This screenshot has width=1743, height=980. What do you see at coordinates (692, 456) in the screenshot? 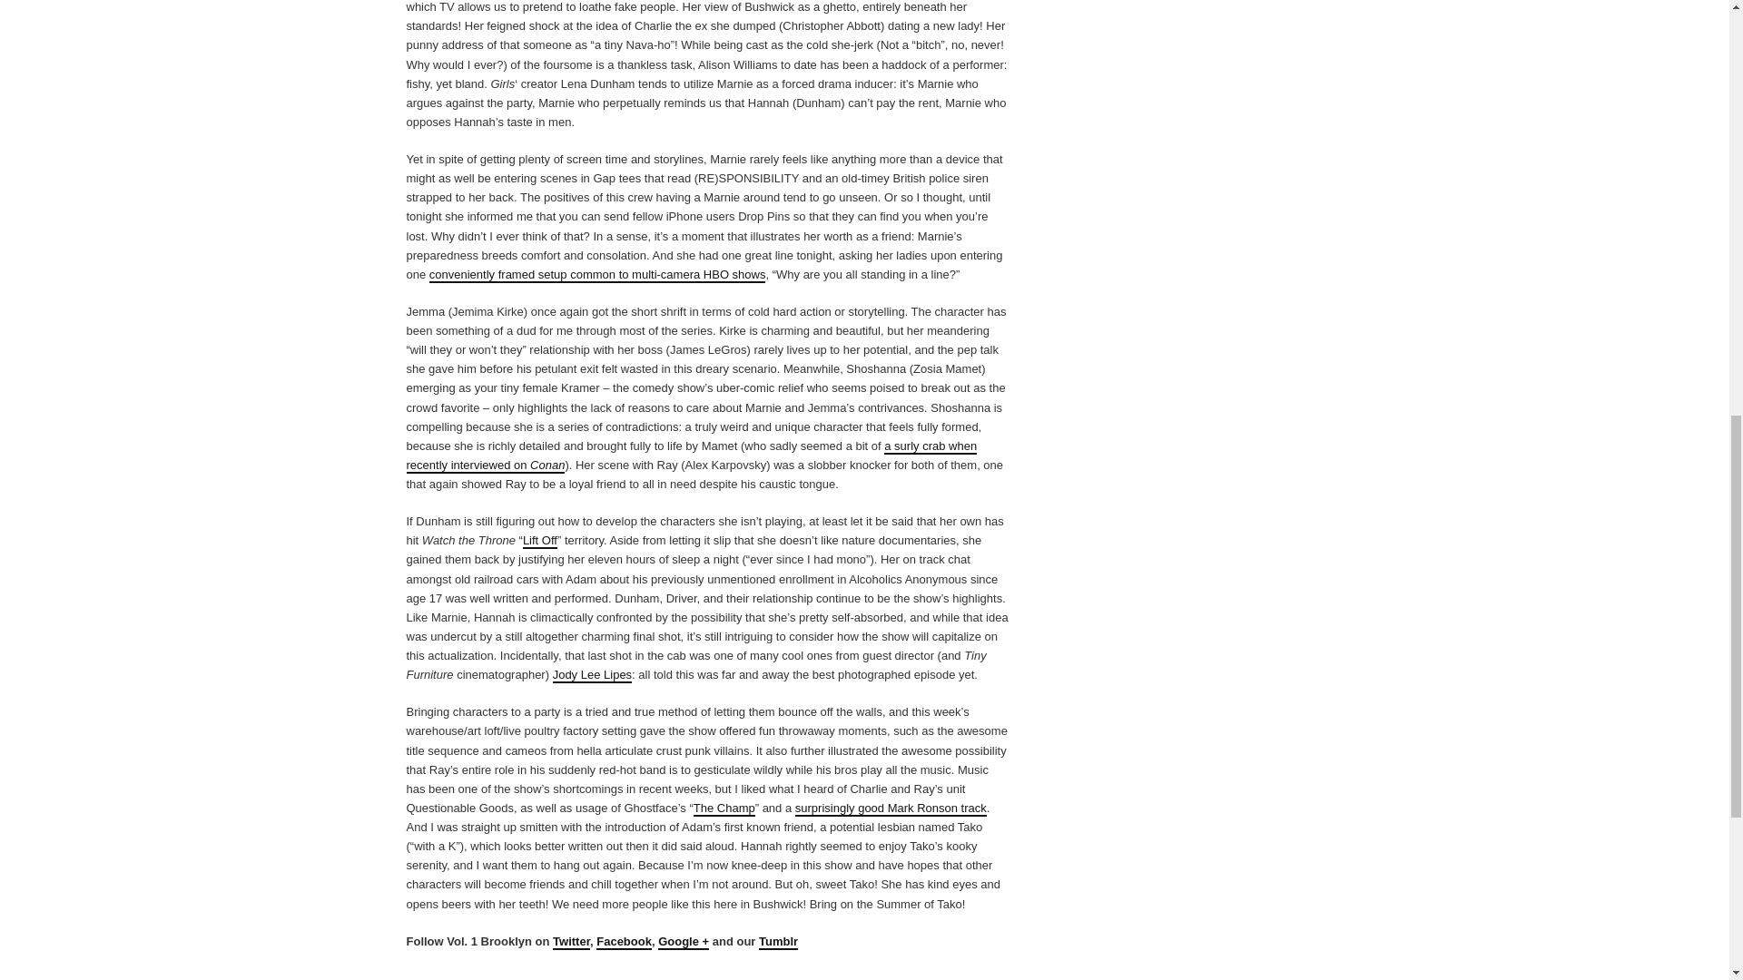
I see `a surly crab when recently interviewed on` at bounding box center [692, 456].